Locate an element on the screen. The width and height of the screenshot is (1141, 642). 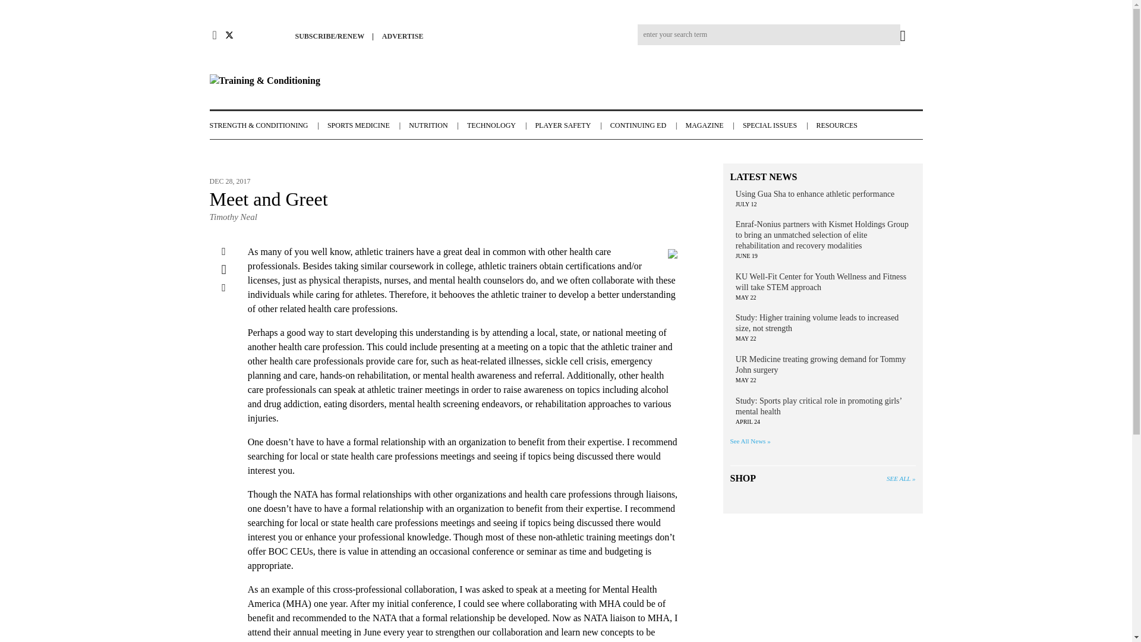
SPORTS MEDICINE is located at coordinates (367, 125).